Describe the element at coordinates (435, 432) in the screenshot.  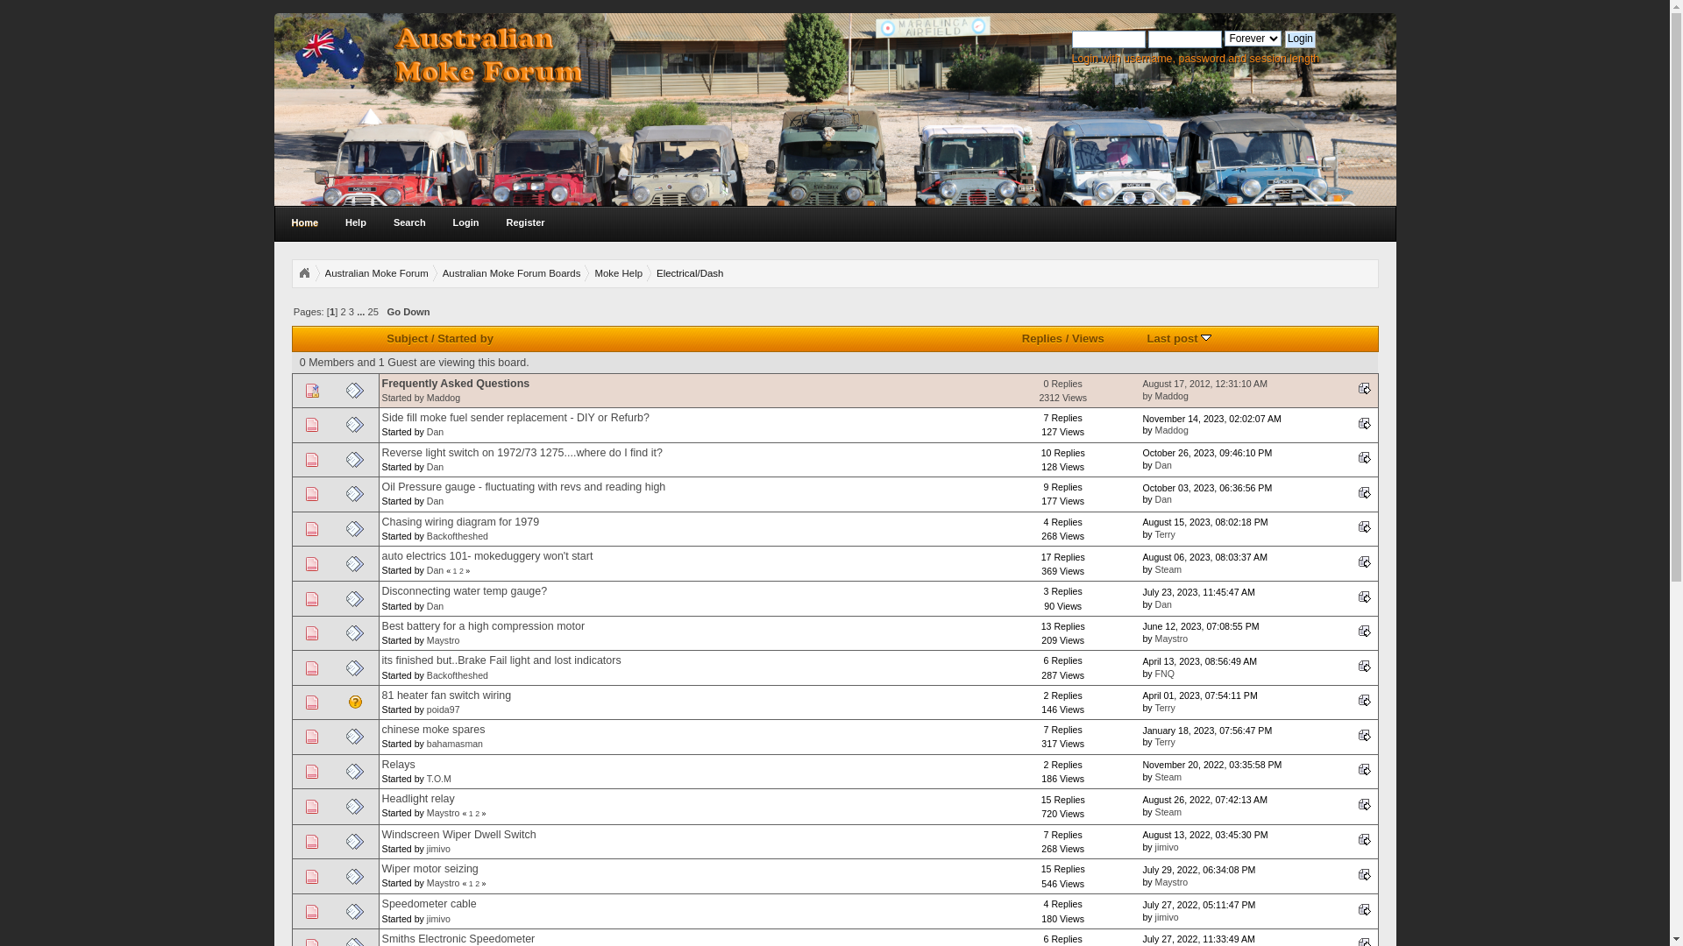
I see `Dan` at that location.